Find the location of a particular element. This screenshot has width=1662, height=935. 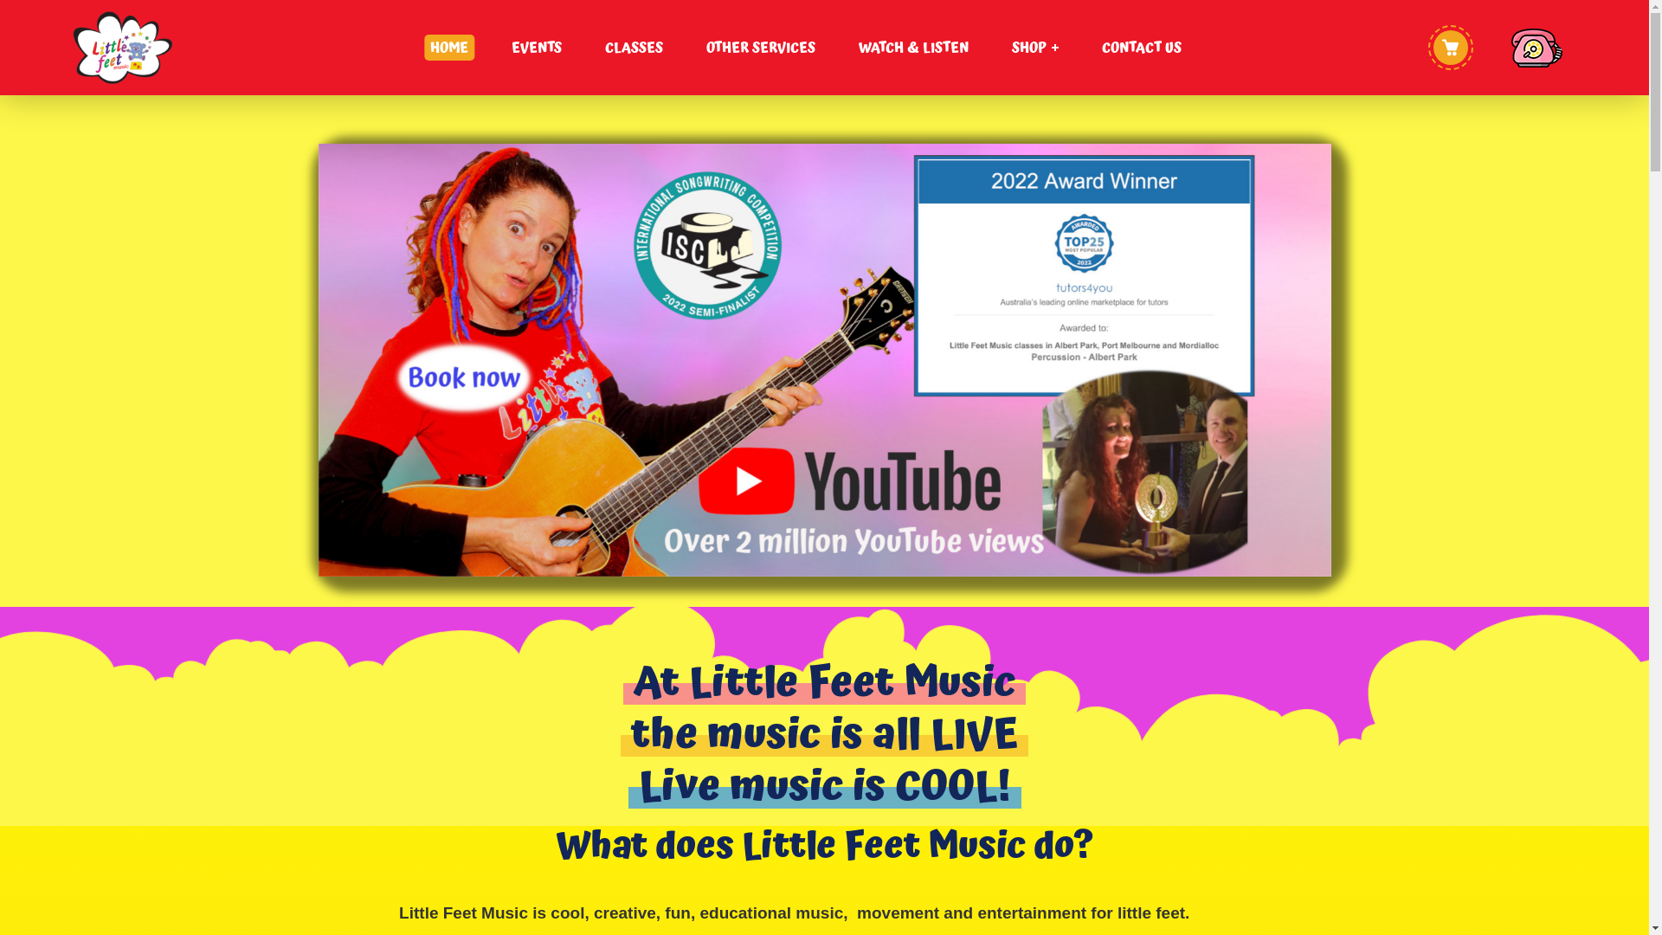

WATCH & LISTEN is located at coordinates (914, 48).